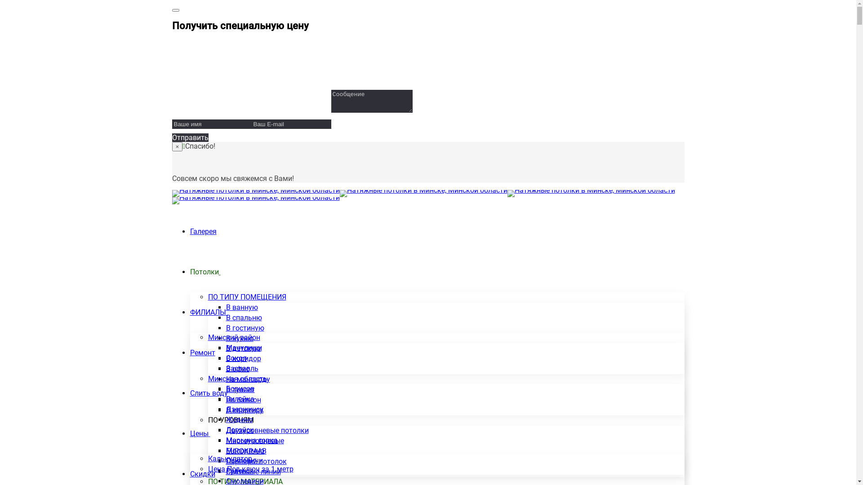 The width and height of the screenshot is (863, 485). What do you see at coordinates (175, 10) in the screenshot?
I see `Toggle navigation` at bounding box center [175, 10].